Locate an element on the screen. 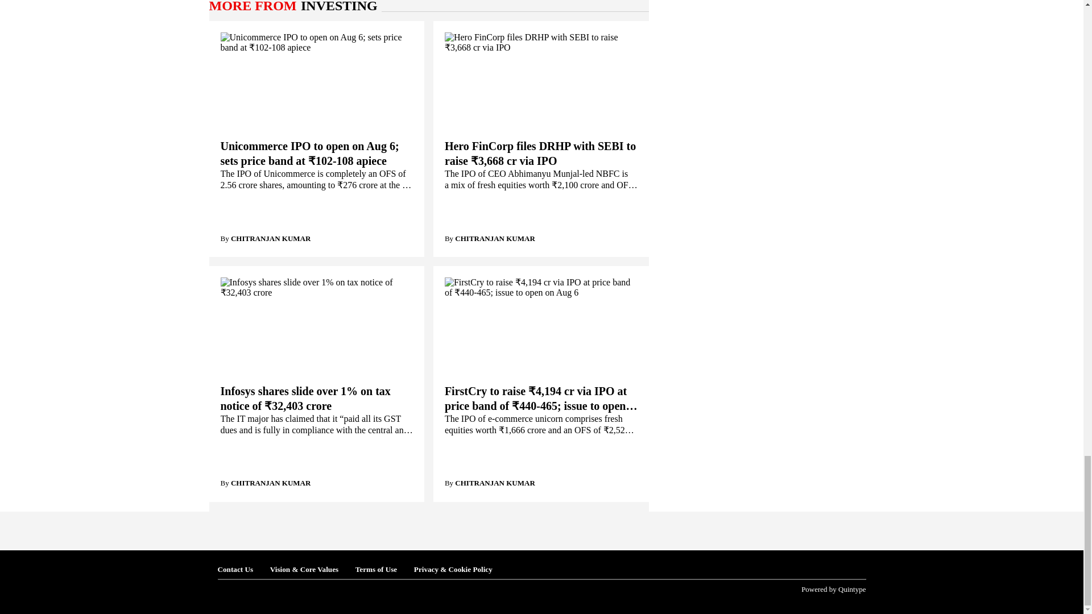 Image resolution: width=1092 pixels, height=614 pixels. Chitranjan Kumar is located at coordinates (270, 238).